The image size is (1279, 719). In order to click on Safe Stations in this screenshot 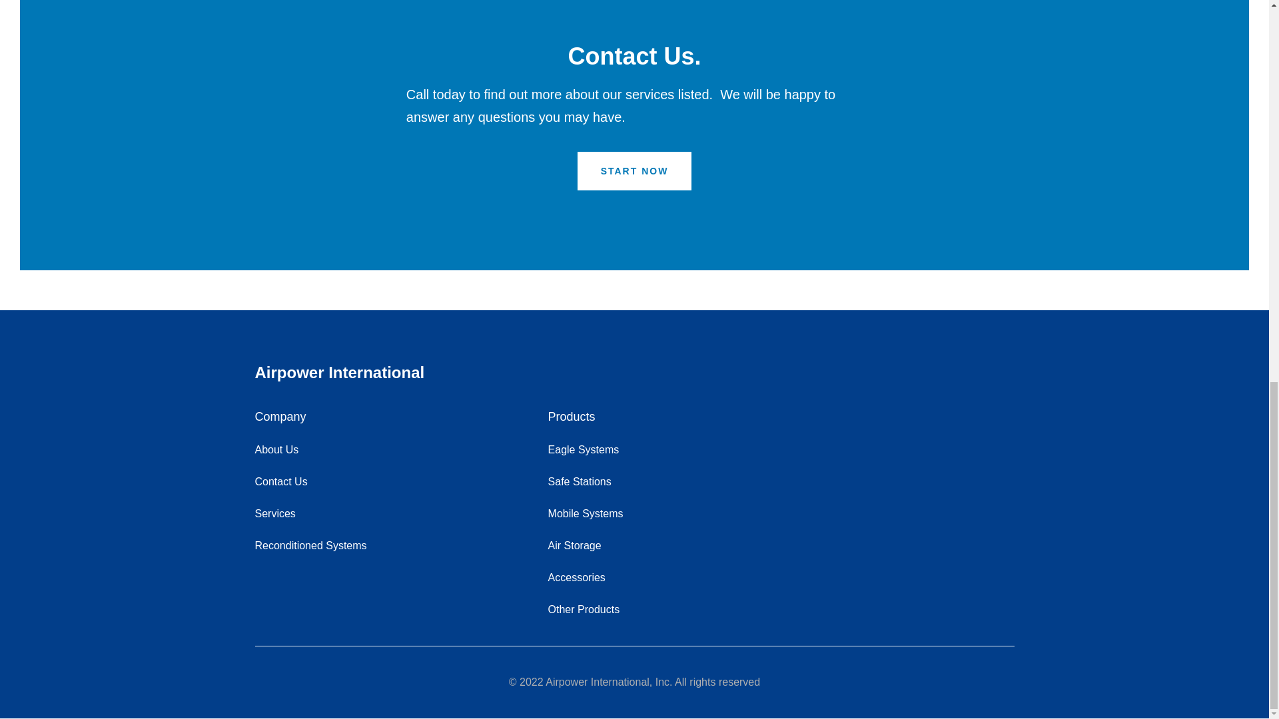, I will do `click(580, 481)`.